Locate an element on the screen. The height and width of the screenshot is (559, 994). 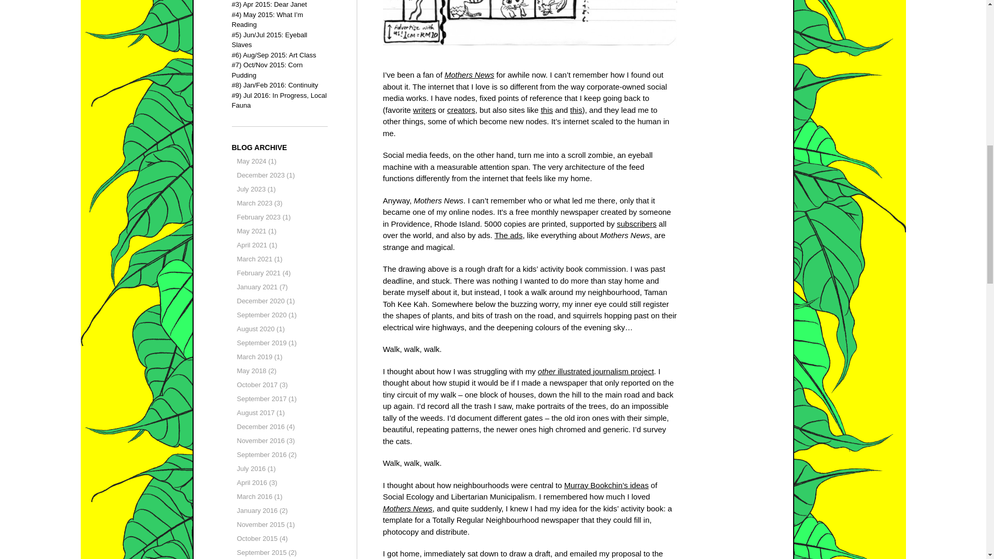
subscribers is located at coordinates (636, 224).